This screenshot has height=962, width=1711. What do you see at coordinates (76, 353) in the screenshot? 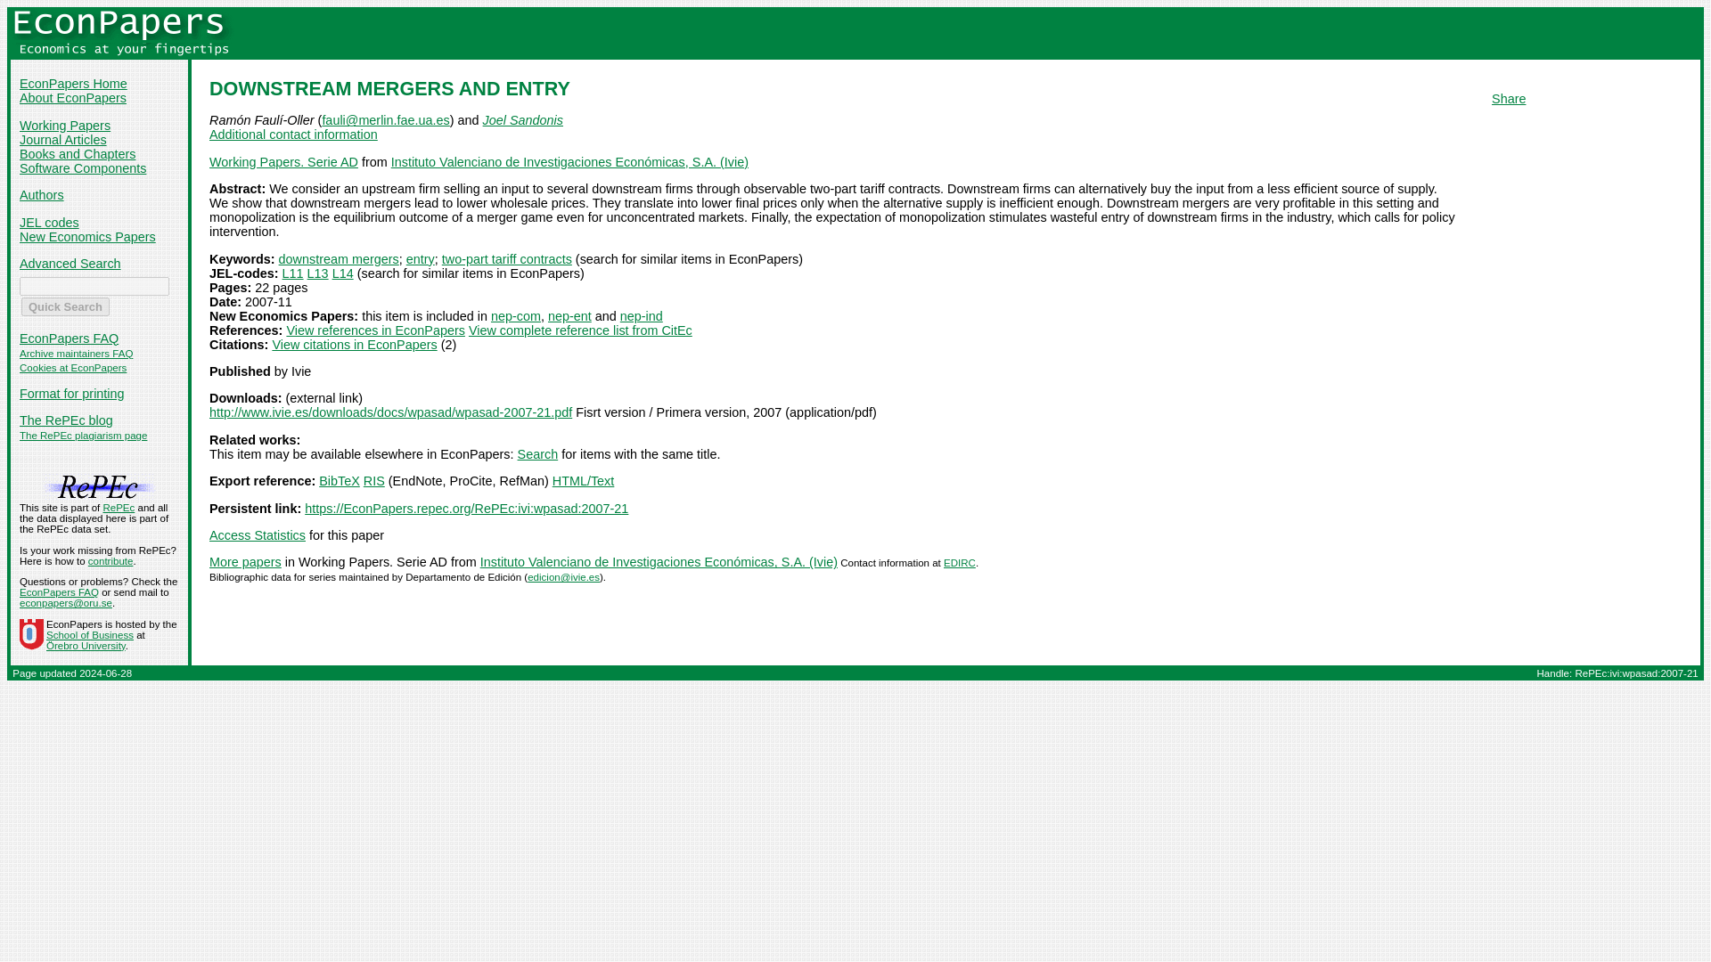
I see `Archive maintainers FAQ` at bounding box center [76, 353].